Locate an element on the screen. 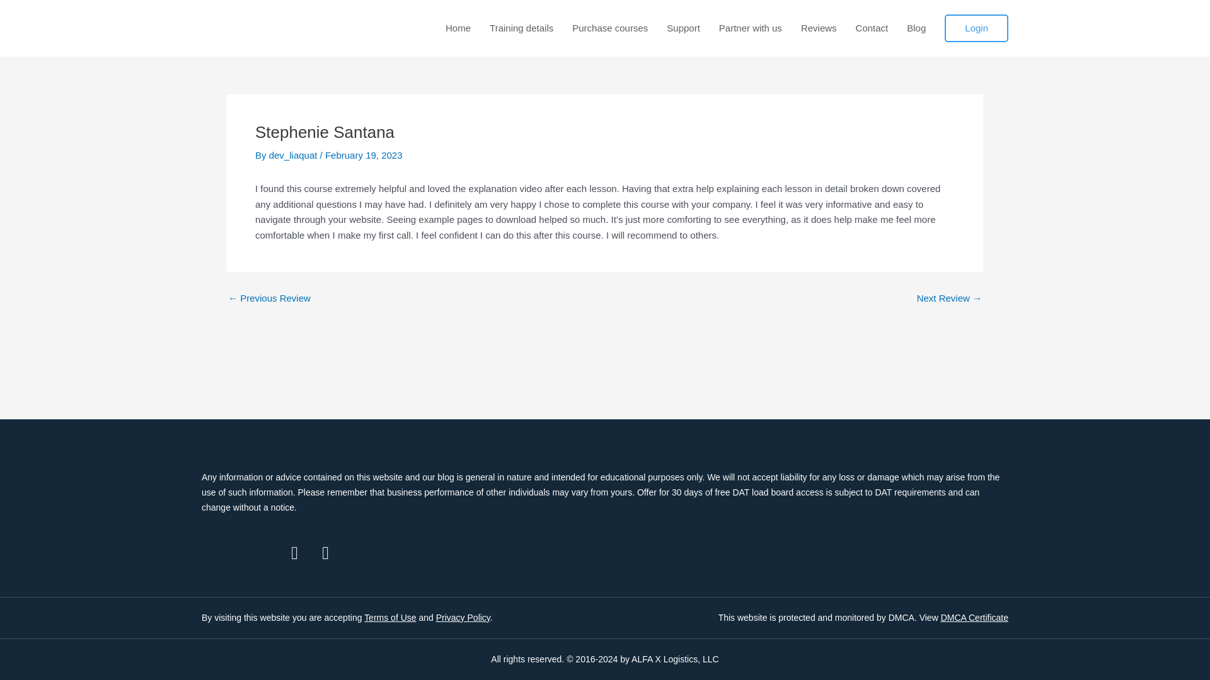 The image size is (1210, 680). Terms of Use is located at coordinates (389, 618).